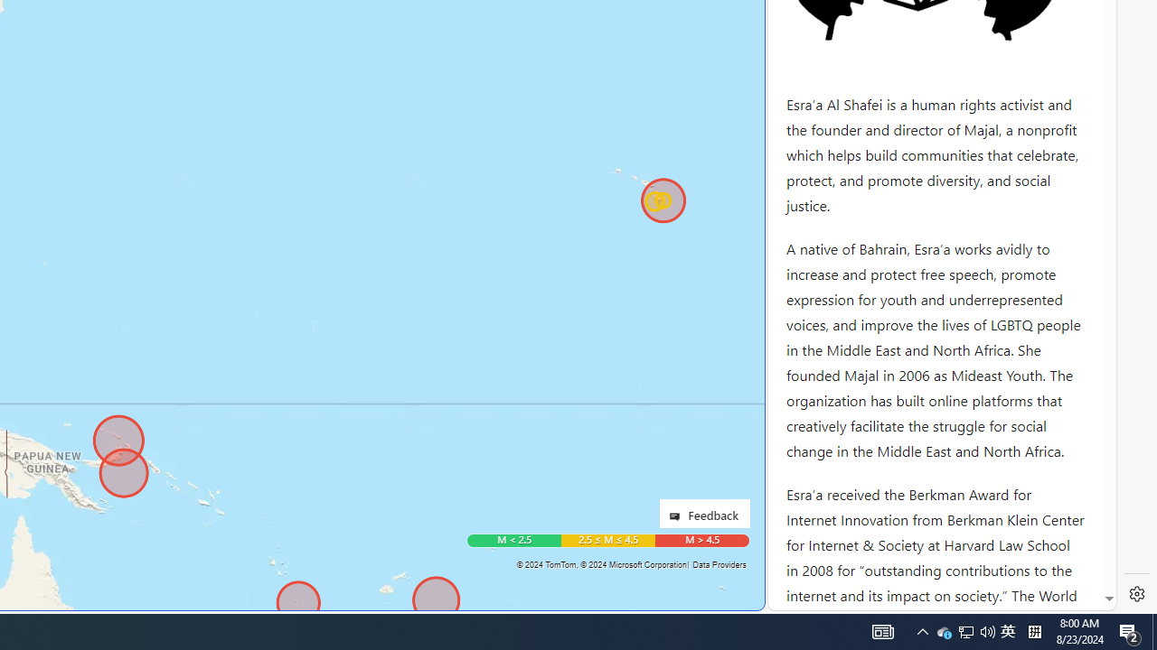 Image resolution: width=1157 pixels, height=650 pixels. Describe the element at coordinates (719, 564) in the screenshot. I see `Data Providers` at that location.